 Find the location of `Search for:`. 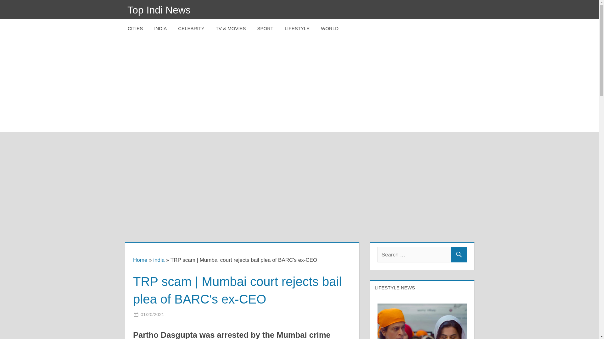

Search for: is located at coordinates (422, 161).